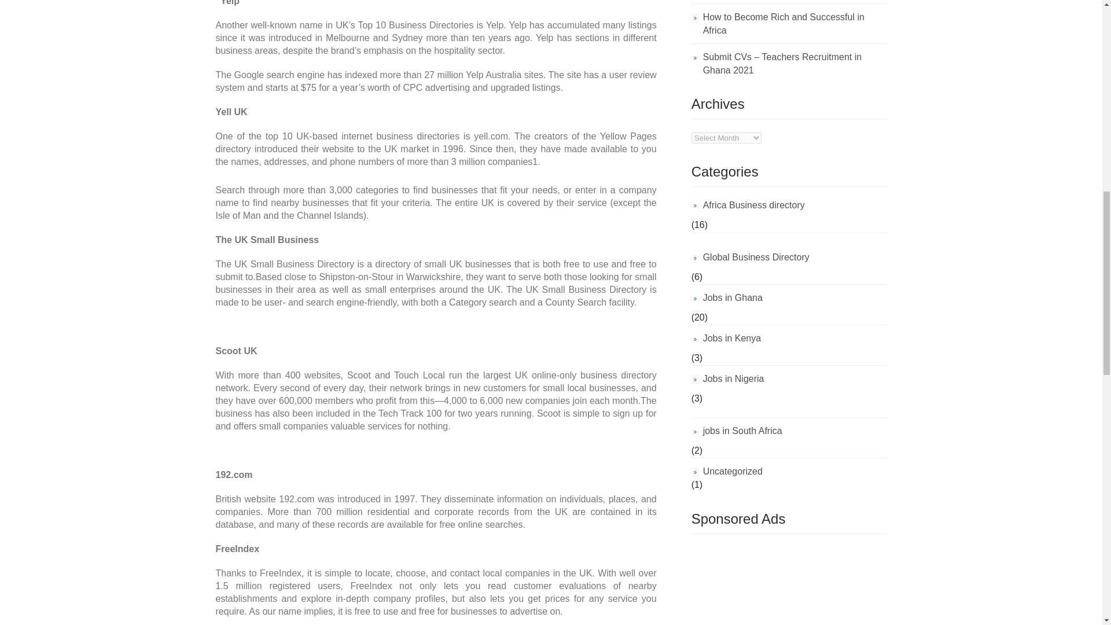  What do you see at coordinates (789, 257) in the screenshot?
I see `Global Business Directory` at bounding box center [789, 257].